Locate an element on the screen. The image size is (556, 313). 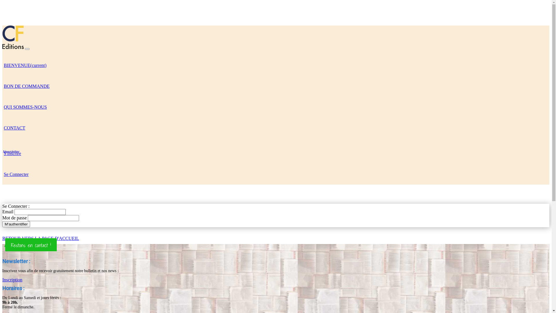
RETOUR VERS LA PAGE D'ACCUEIL is located at coordinates (41, 238).